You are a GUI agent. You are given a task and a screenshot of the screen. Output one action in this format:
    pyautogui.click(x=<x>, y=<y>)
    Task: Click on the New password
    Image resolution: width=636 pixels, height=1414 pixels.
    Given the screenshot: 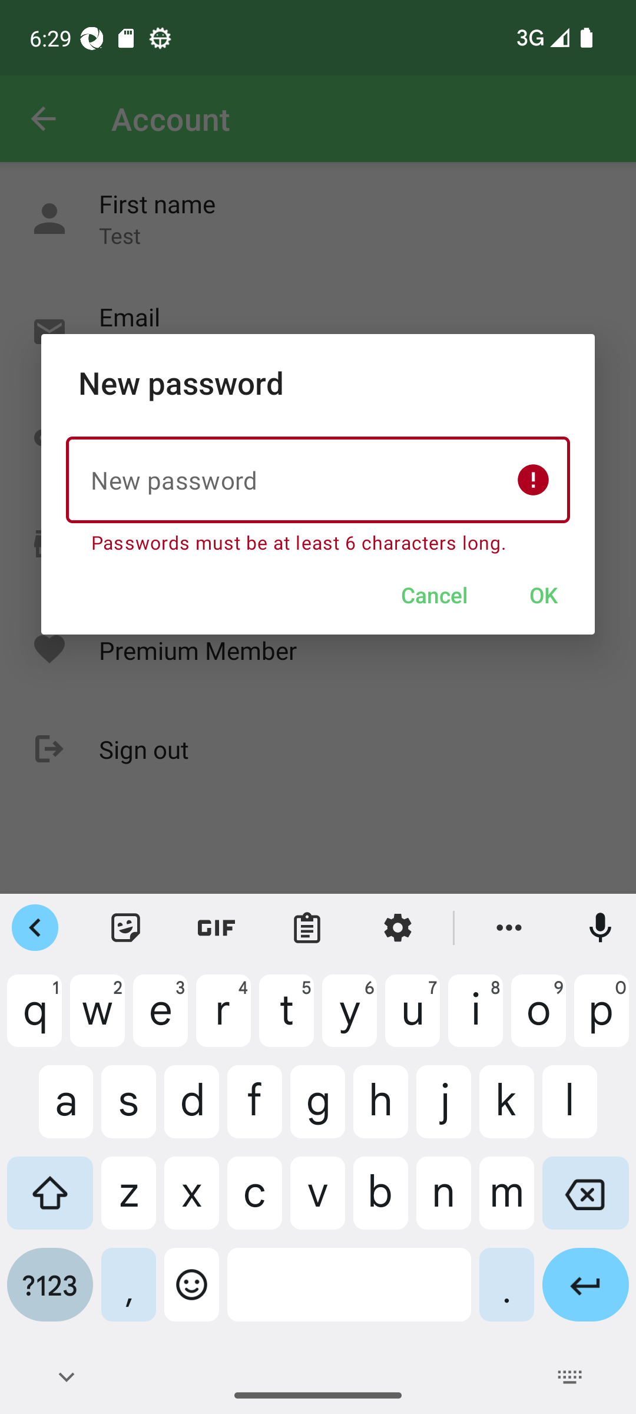 What is the action you would take?
    pyautogui.click(x=318, y=480)
    